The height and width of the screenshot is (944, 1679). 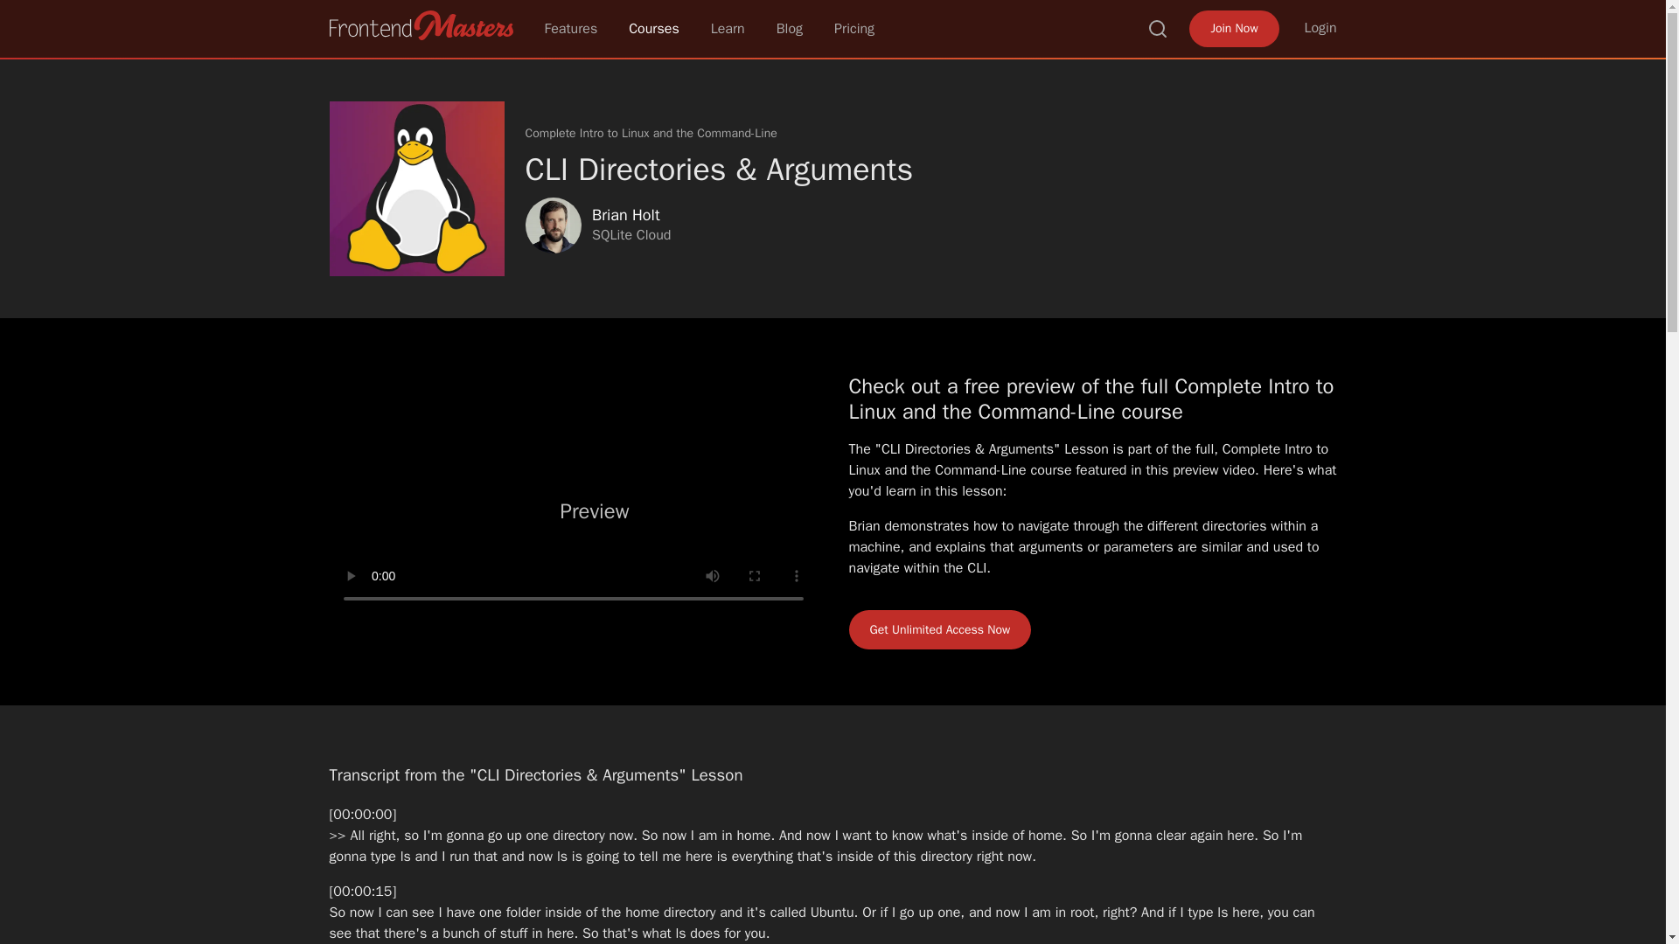 What do you see at coordinates (789, 28) in the screenshot?
I see `Blog` at bounding box center [789, 28].